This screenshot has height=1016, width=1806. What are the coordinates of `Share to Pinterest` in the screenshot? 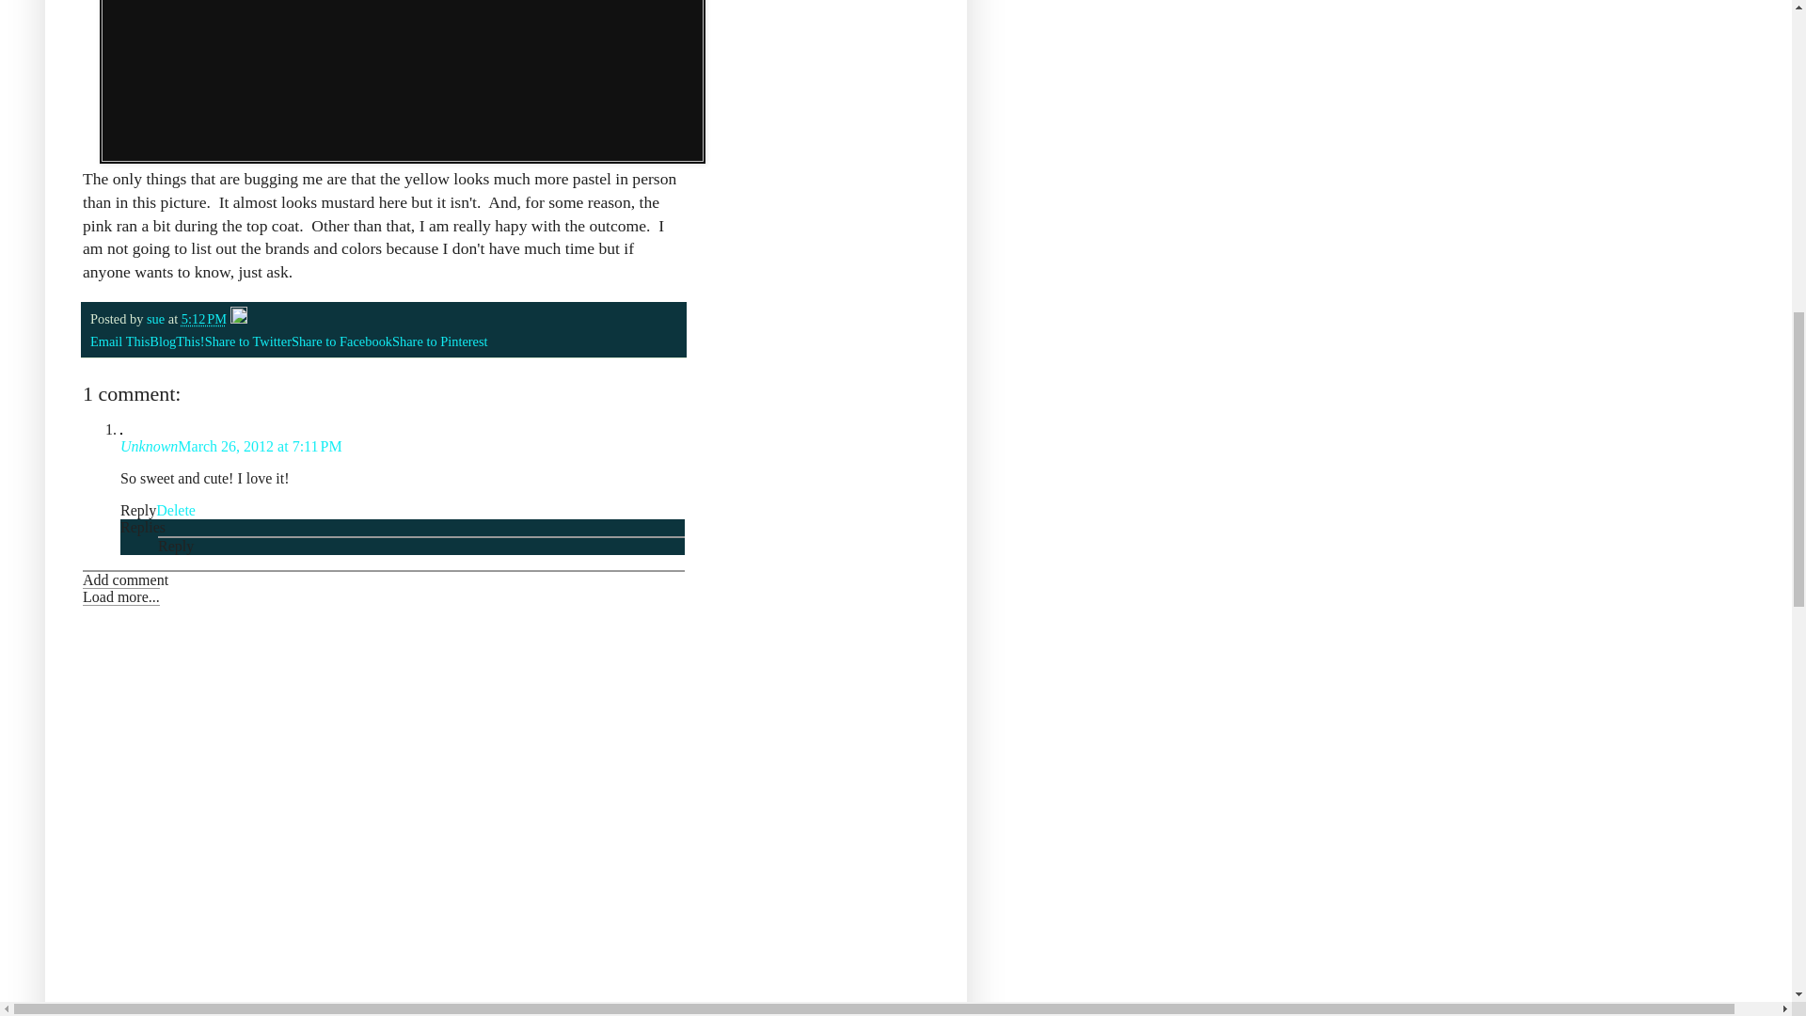 It's located at (439, 341).